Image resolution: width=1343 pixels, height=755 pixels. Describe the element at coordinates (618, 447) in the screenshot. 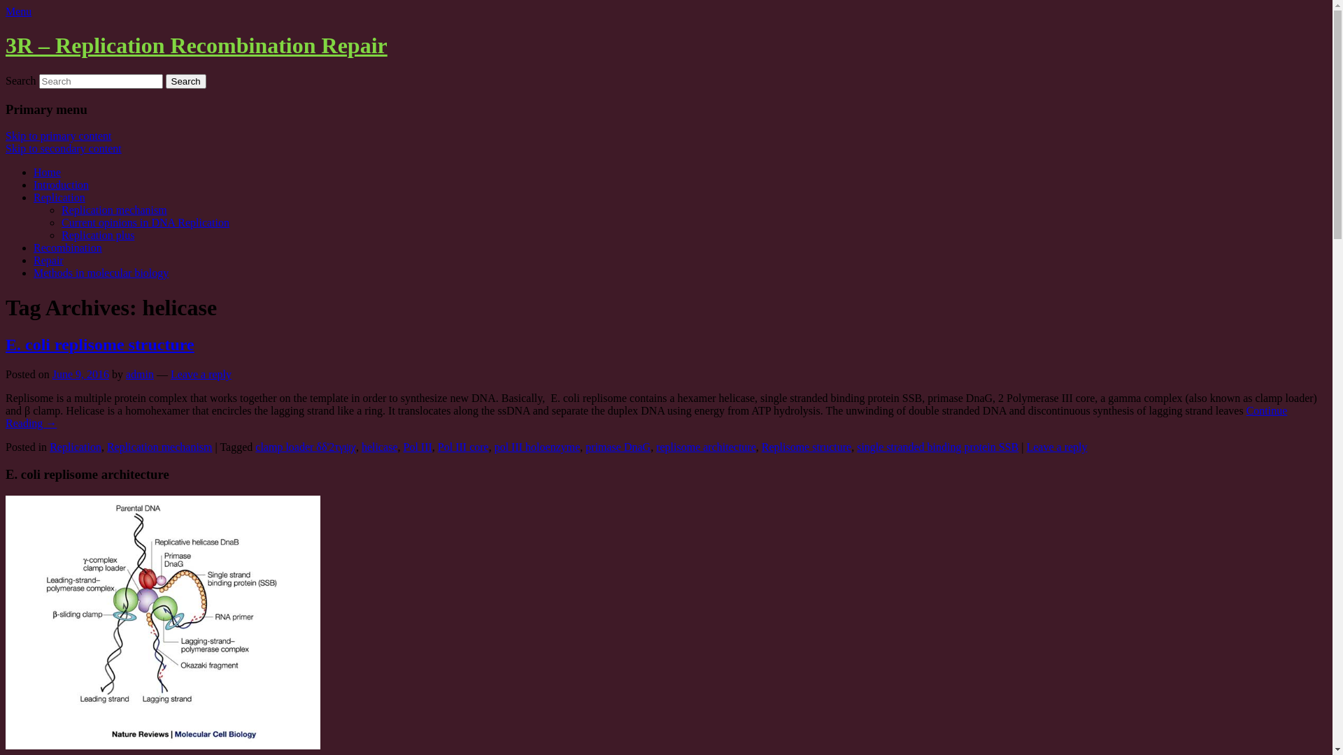

I see `primase DnaG` at that location.